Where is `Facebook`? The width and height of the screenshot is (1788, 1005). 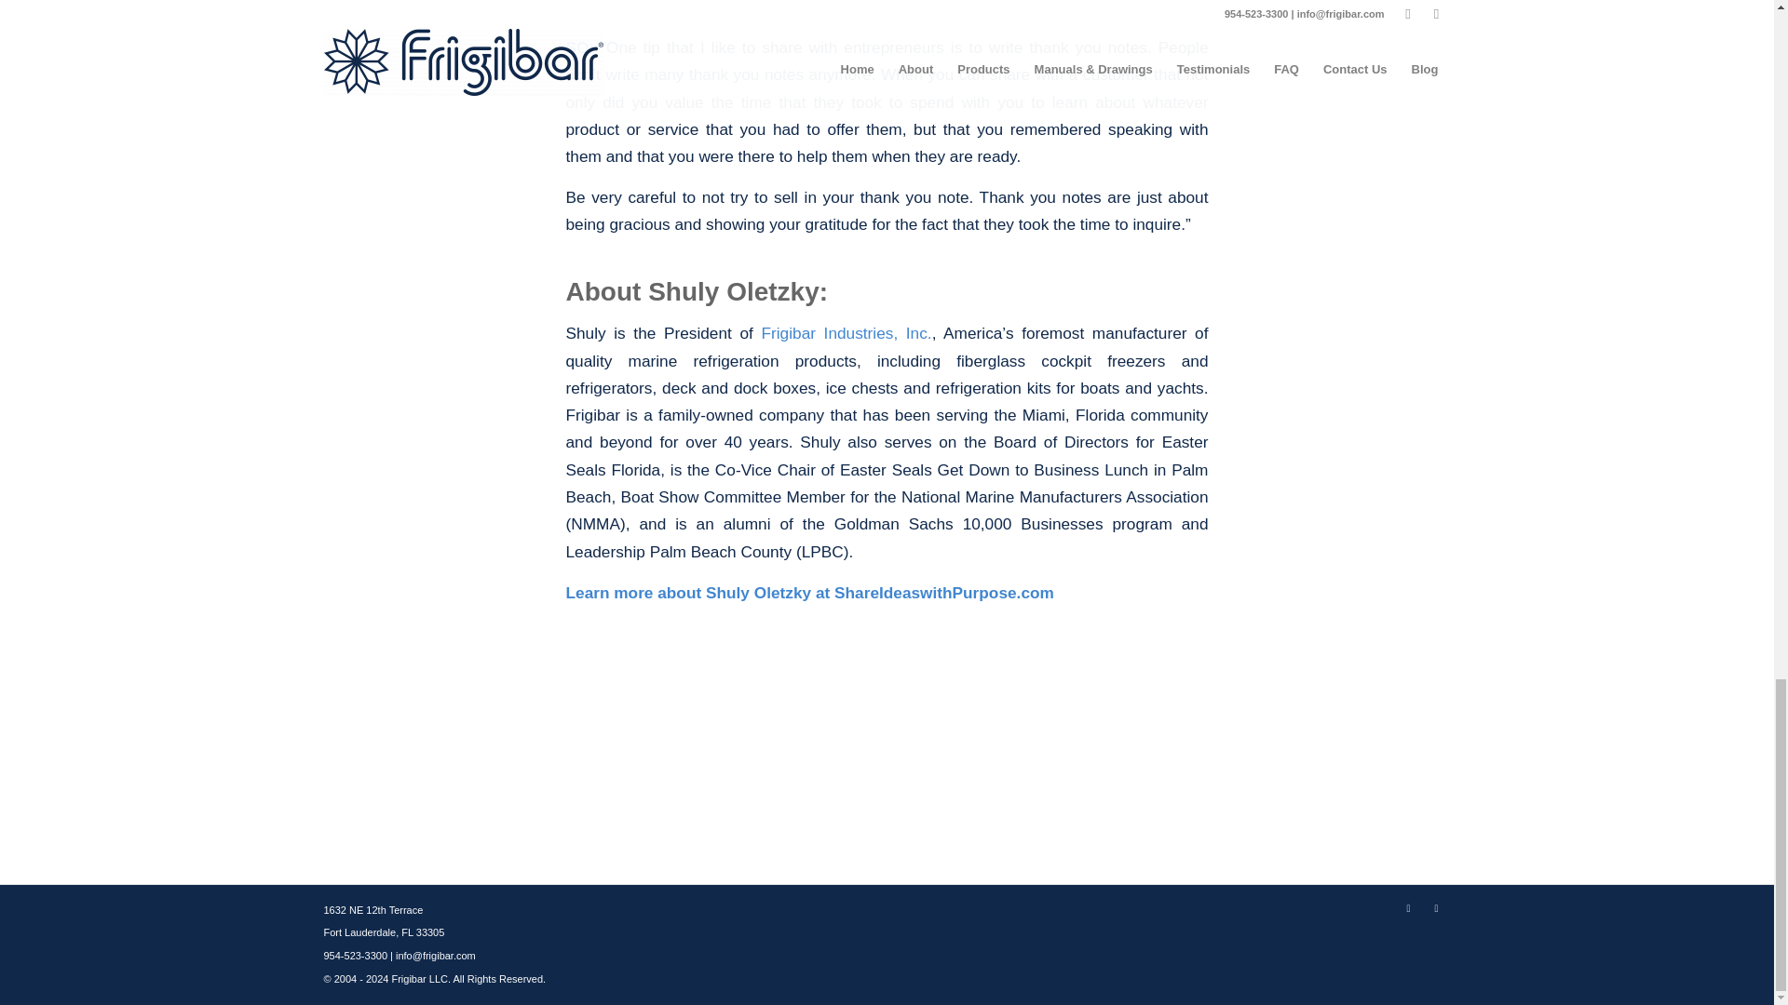
Facebook is located at coordinates (1408, 908).